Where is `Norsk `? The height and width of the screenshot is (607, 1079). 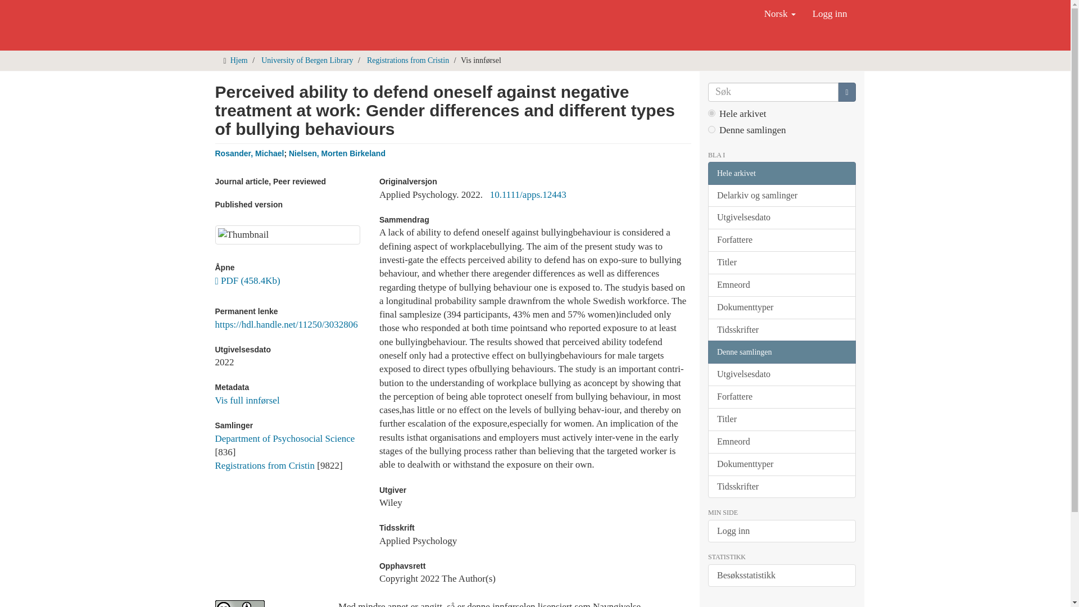 Norsk  is located at coordinates (780, 13).